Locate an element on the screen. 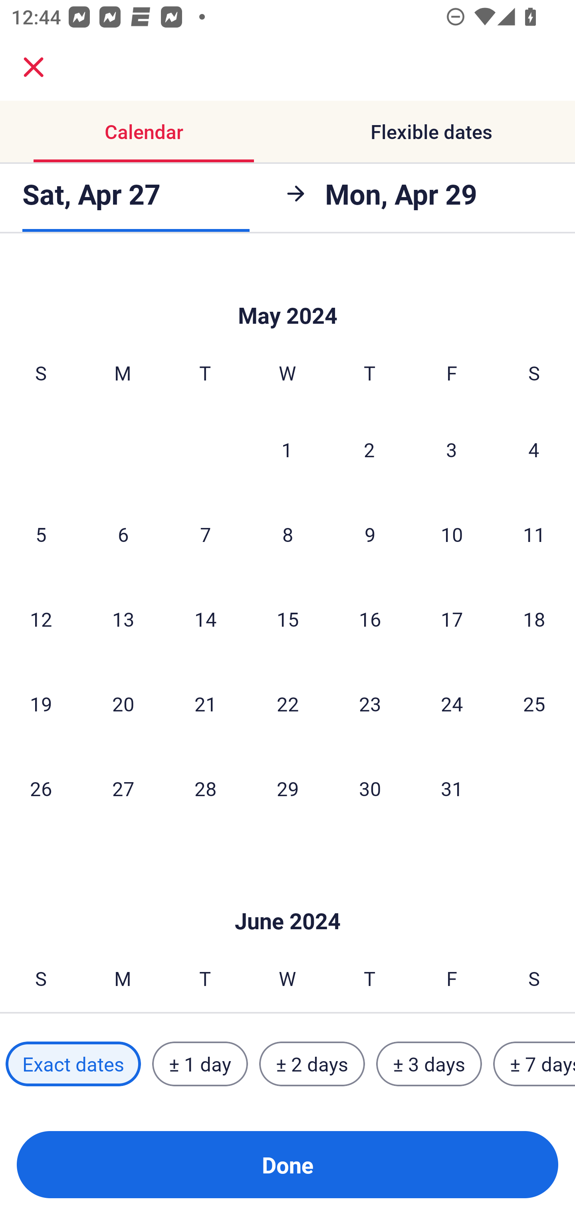  16 Thursday, May 16, 2024 is located at coordinates (370, 619).